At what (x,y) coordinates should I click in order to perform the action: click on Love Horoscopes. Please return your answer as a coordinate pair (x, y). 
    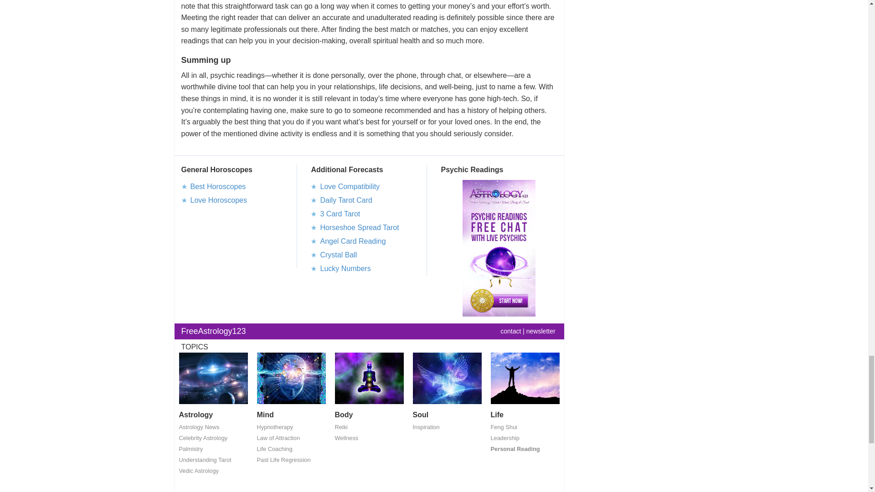
    Looking at the image, I should click on (219, 200).